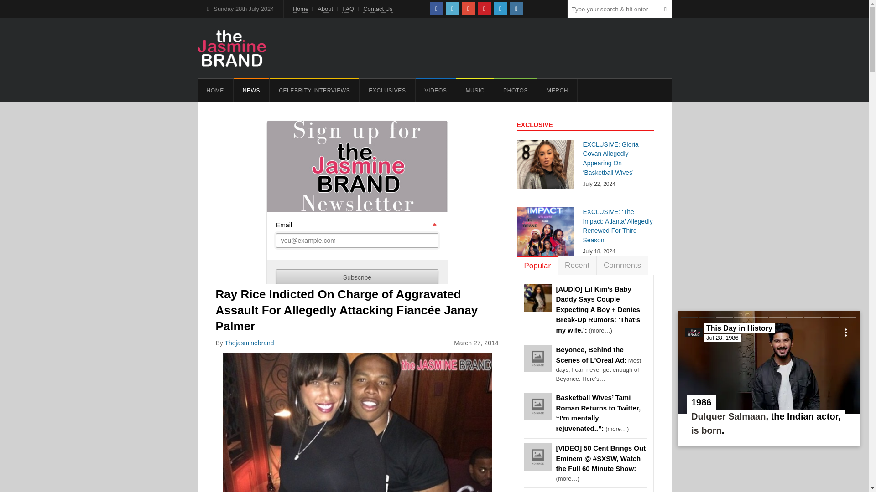 This screenshot has height=492, width=876. I want to click on News, so click(251, 90).